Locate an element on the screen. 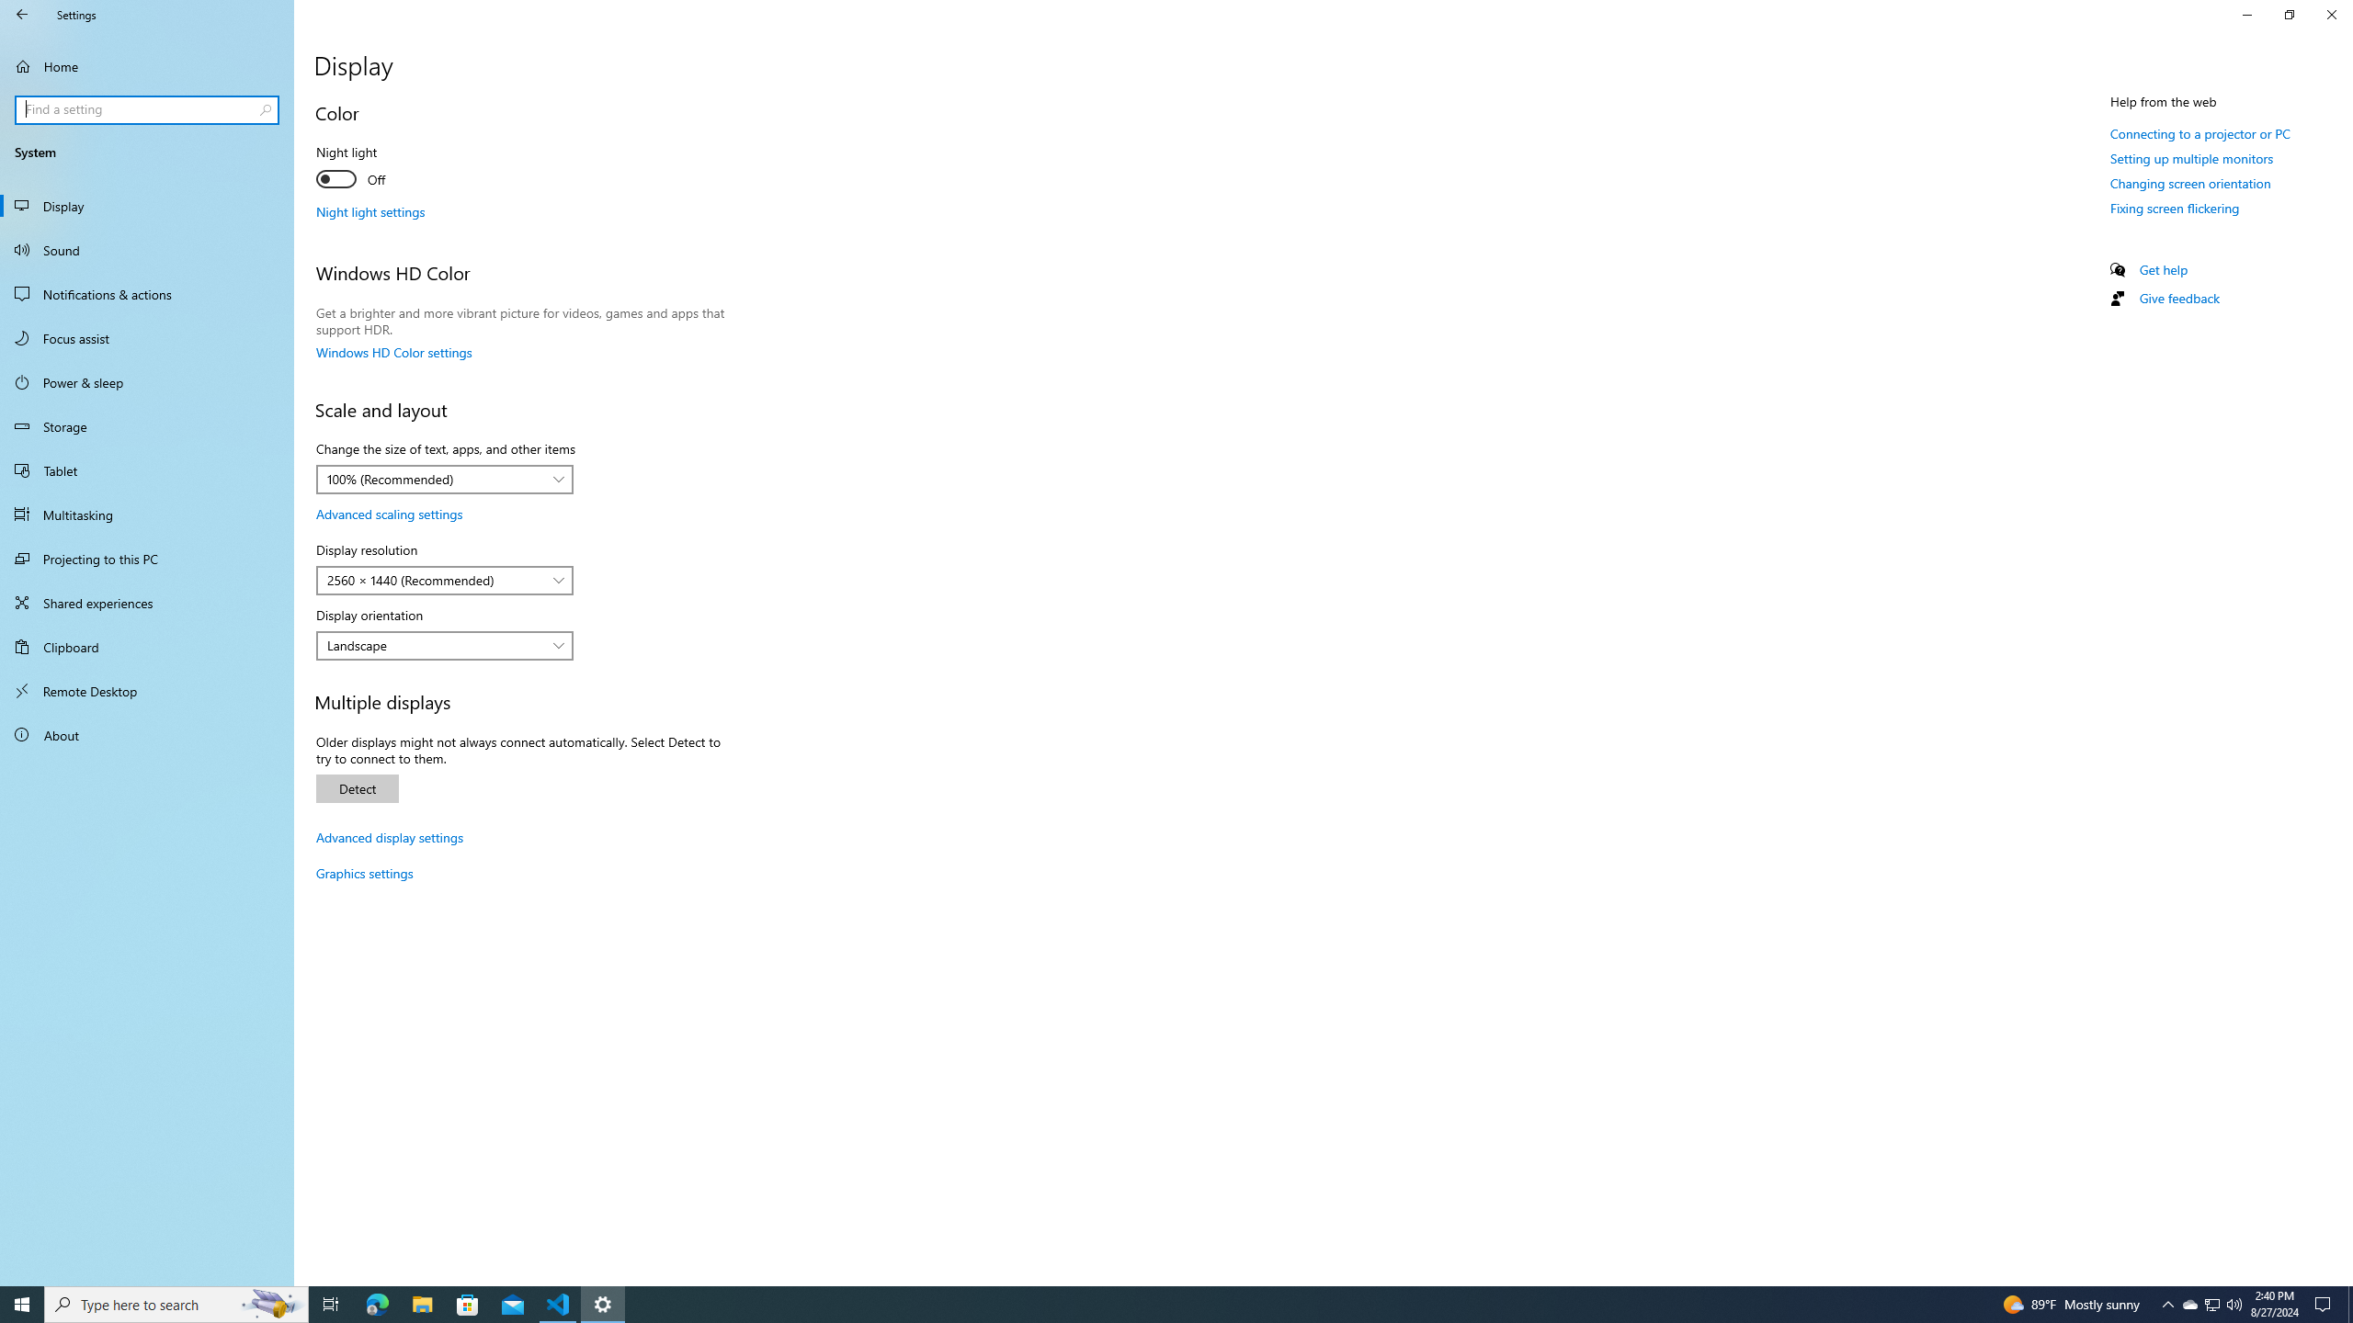  Fixing screen flickering is located at coordinates (2175, 208).